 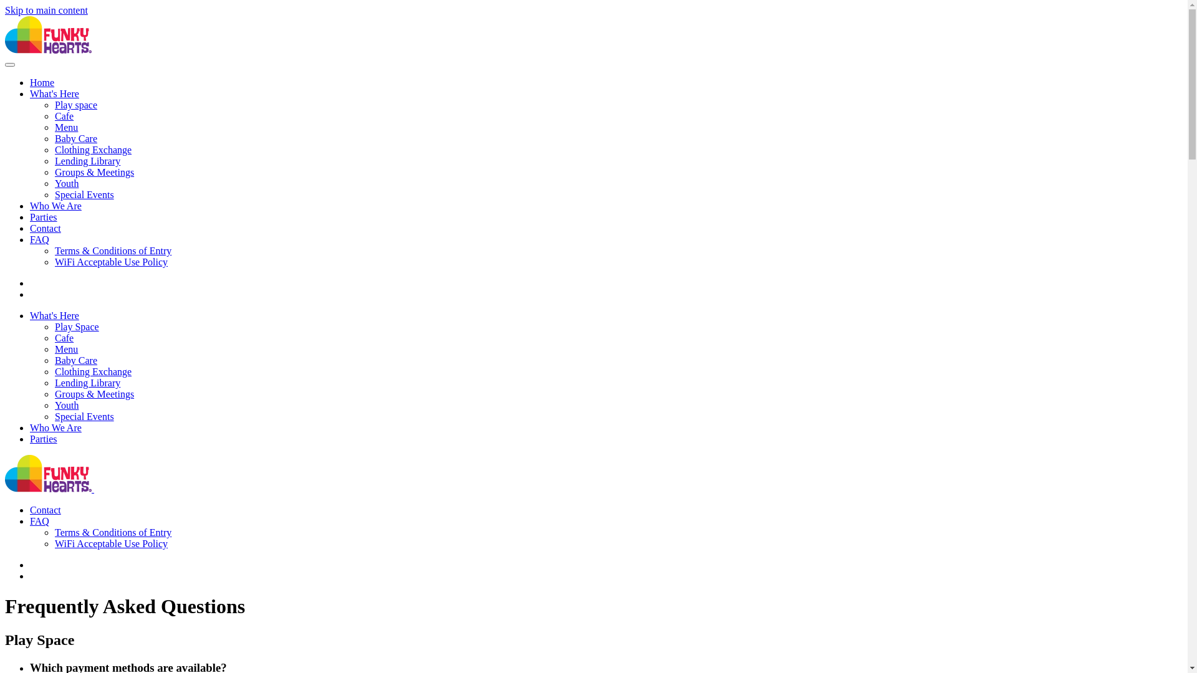 I want to click on Contact, so click(x=46, y=228).